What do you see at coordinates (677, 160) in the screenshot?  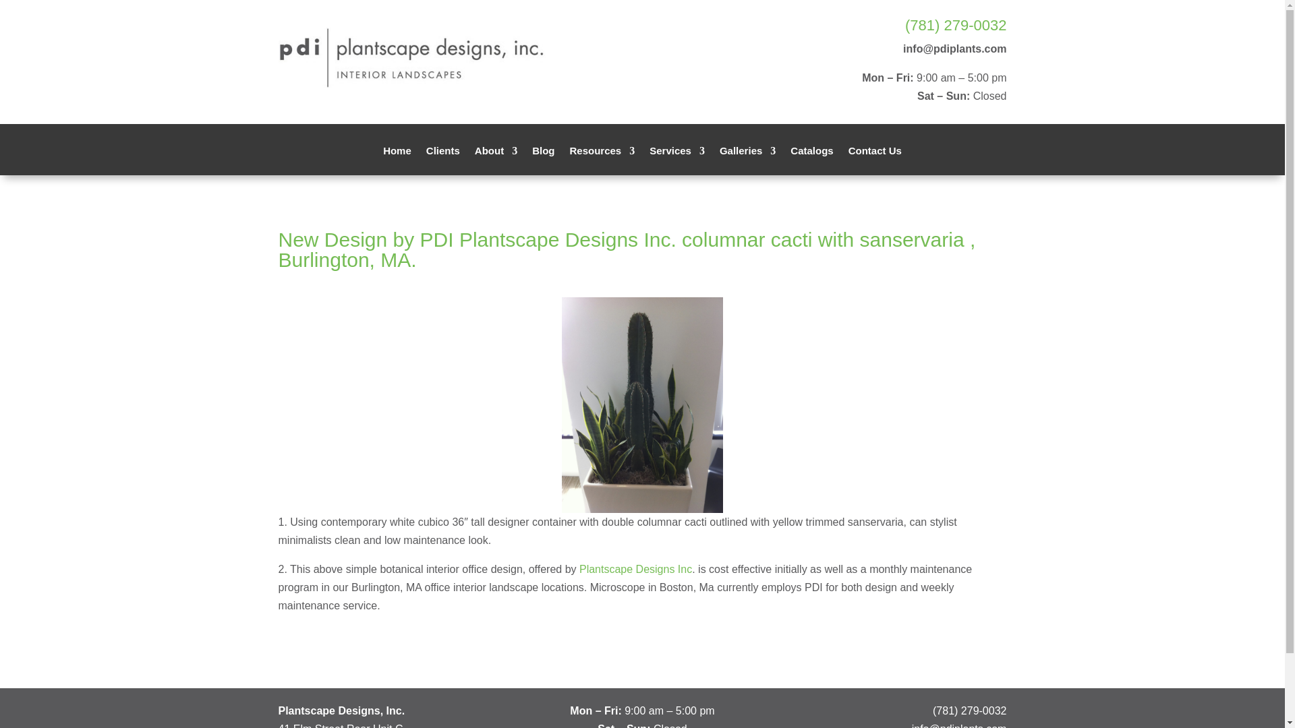 I see `Services` at bounding box center [677, 160].